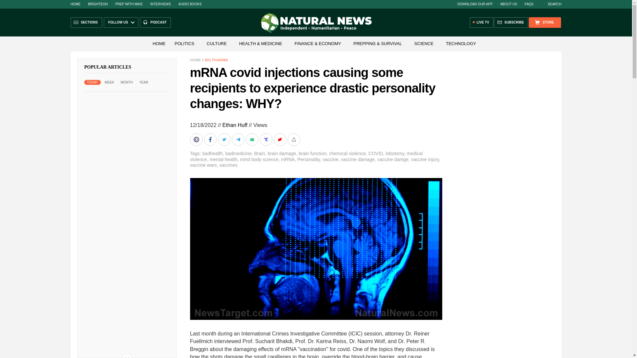  Describe the element at coordinates (475, 4) in the screenshot. I see `DOWNLOAD OUR APP` at that location.